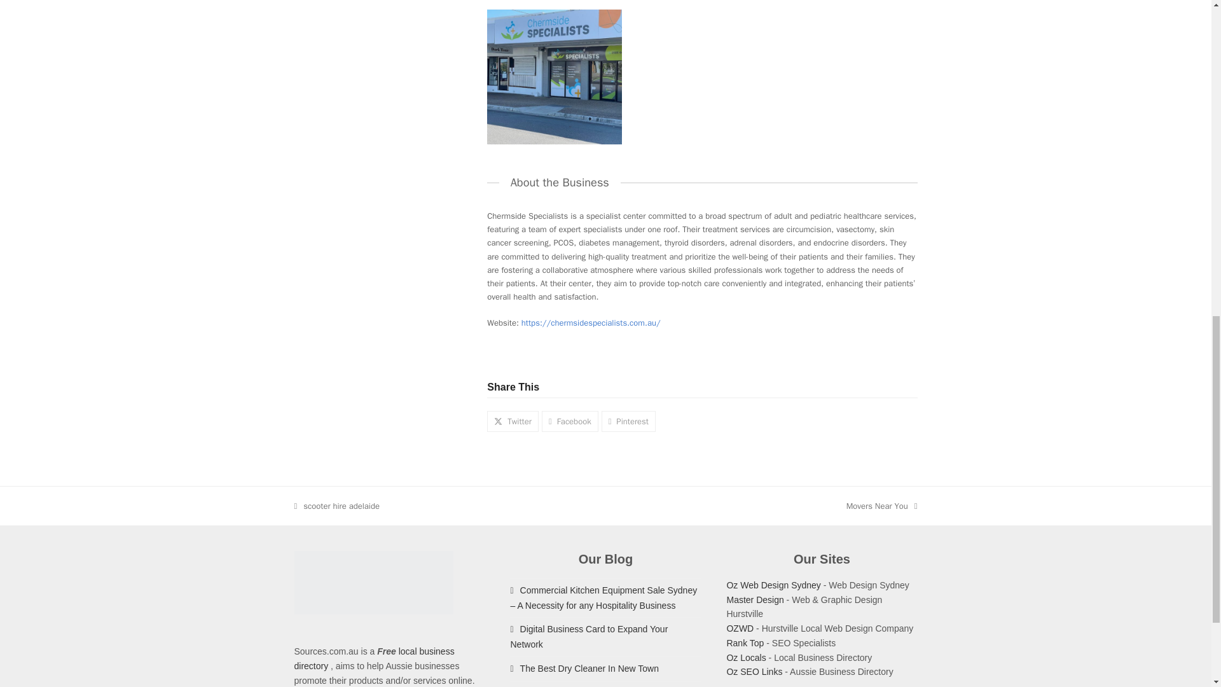  What do you see at coordinates (740, 628) in the screenshot?
I see `web designer hurstville` at bounding box center [740, 628].